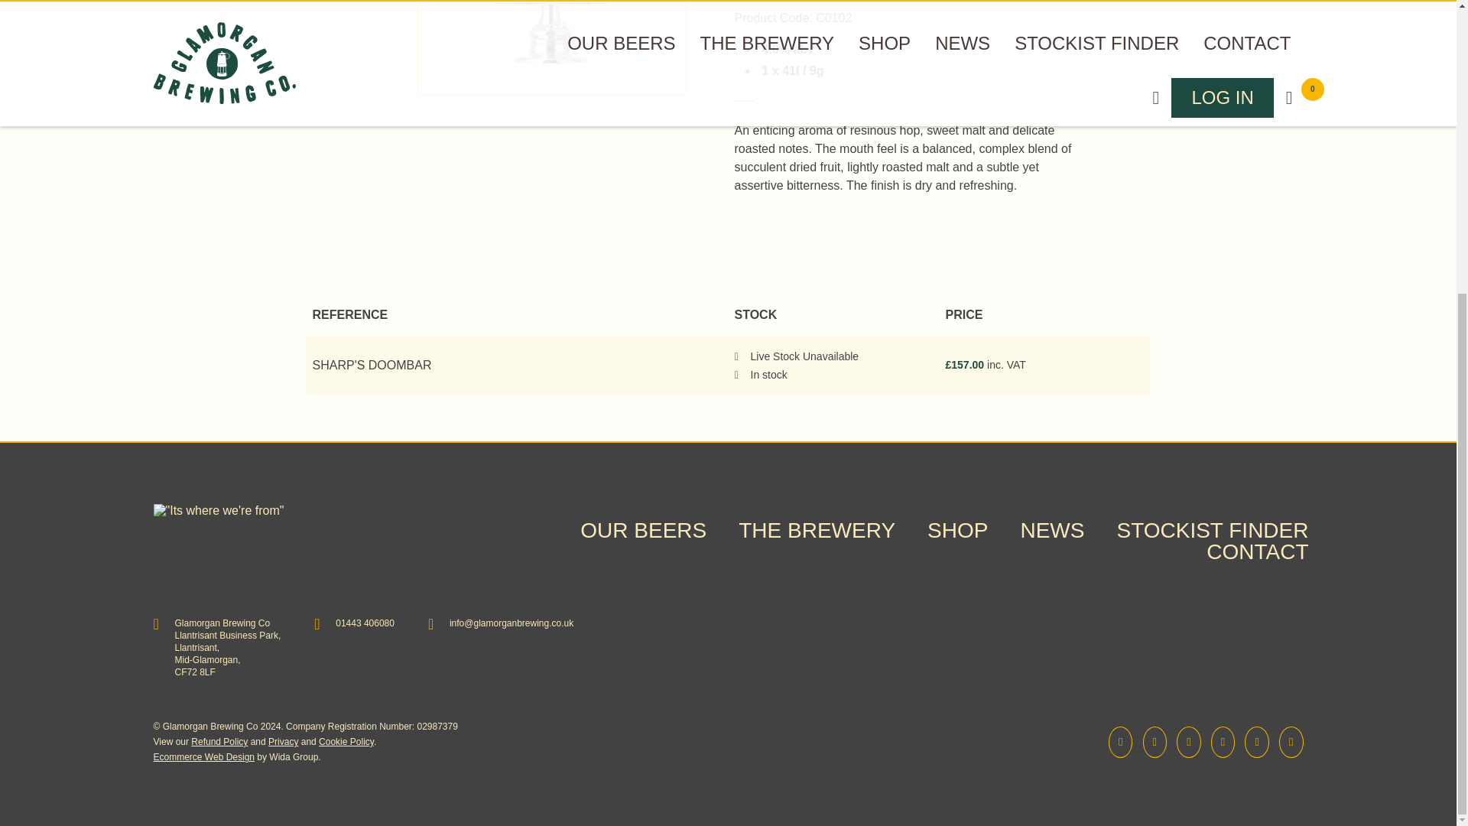 The image size is (1468, 826). What do you see at coordinates (219, 742) in the screenshot?
I see `Refund Policy` at bounding box center [219, 742].